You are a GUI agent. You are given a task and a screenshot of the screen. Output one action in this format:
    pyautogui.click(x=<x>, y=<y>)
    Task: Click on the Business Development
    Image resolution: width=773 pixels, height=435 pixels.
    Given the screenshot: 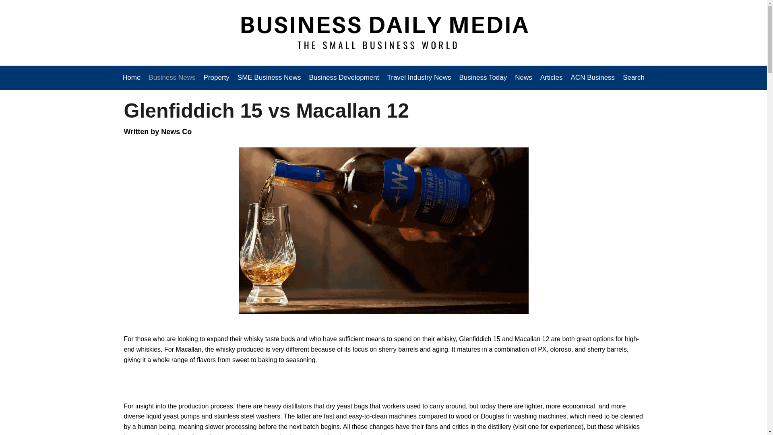 What is the action you would take?
    pyautogui.click(x=344, y=77)
    